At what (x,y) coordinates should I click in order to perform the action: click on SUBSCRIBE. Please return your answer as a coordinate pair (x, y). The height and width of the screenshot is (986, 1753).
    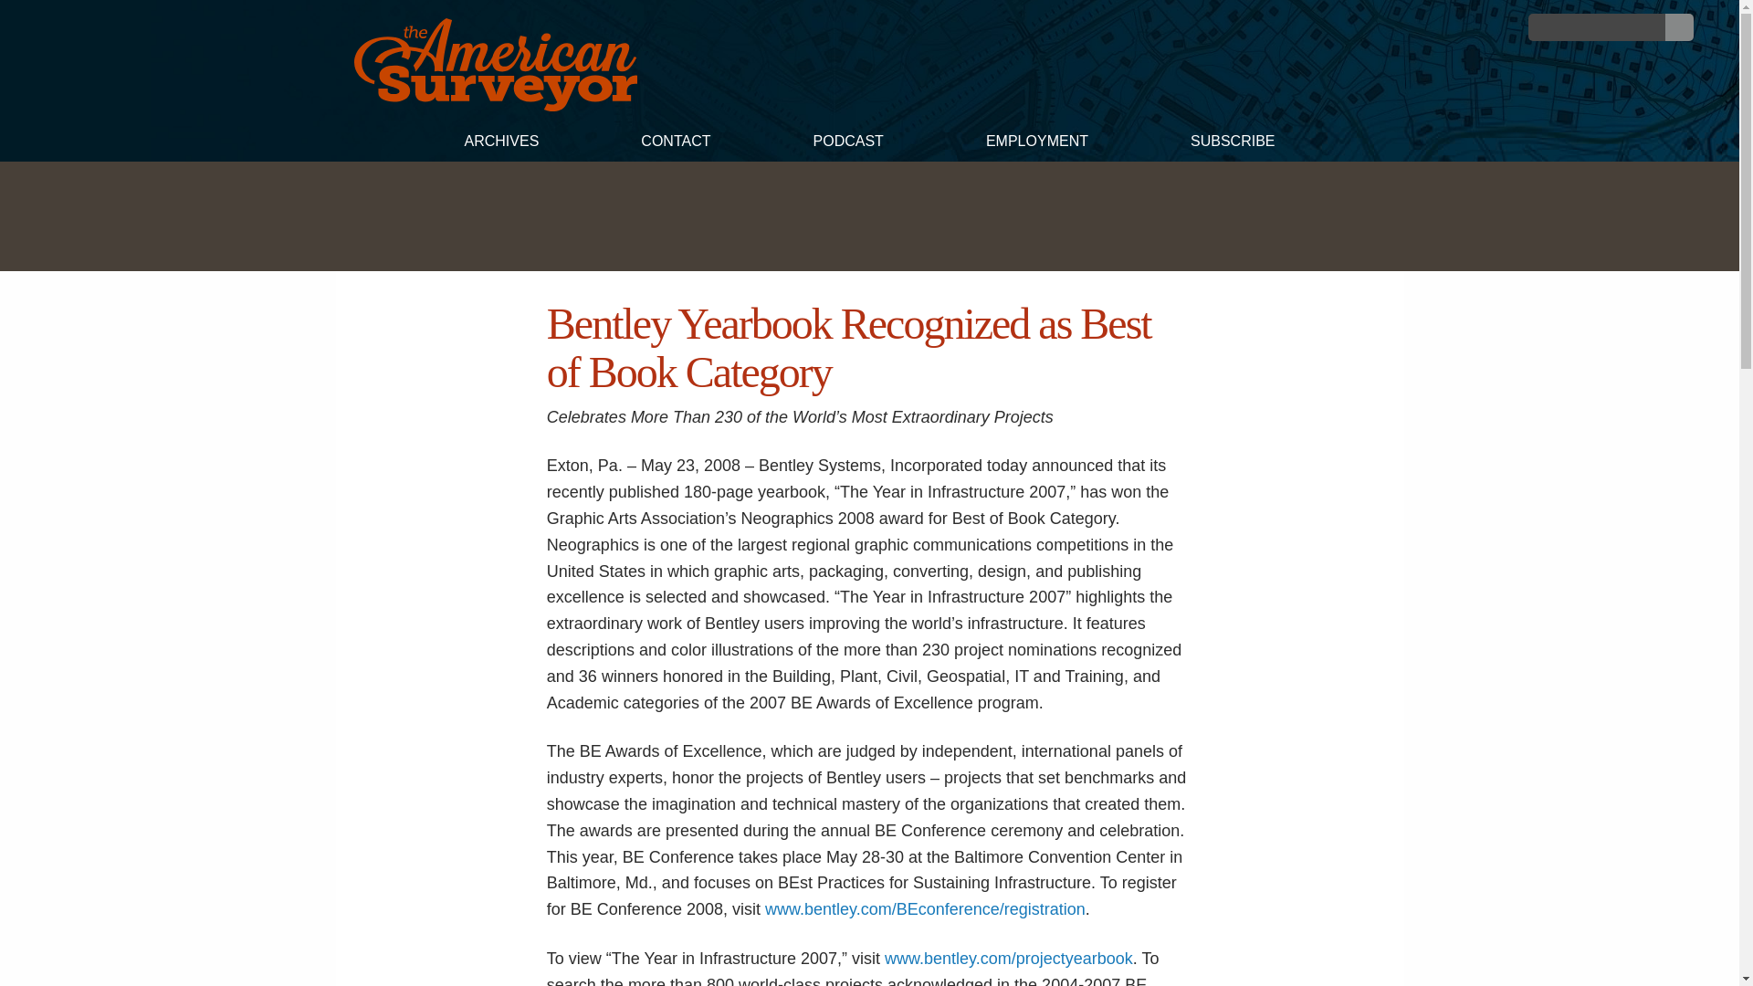
    Looking at the image, I should click on (1233, 143).